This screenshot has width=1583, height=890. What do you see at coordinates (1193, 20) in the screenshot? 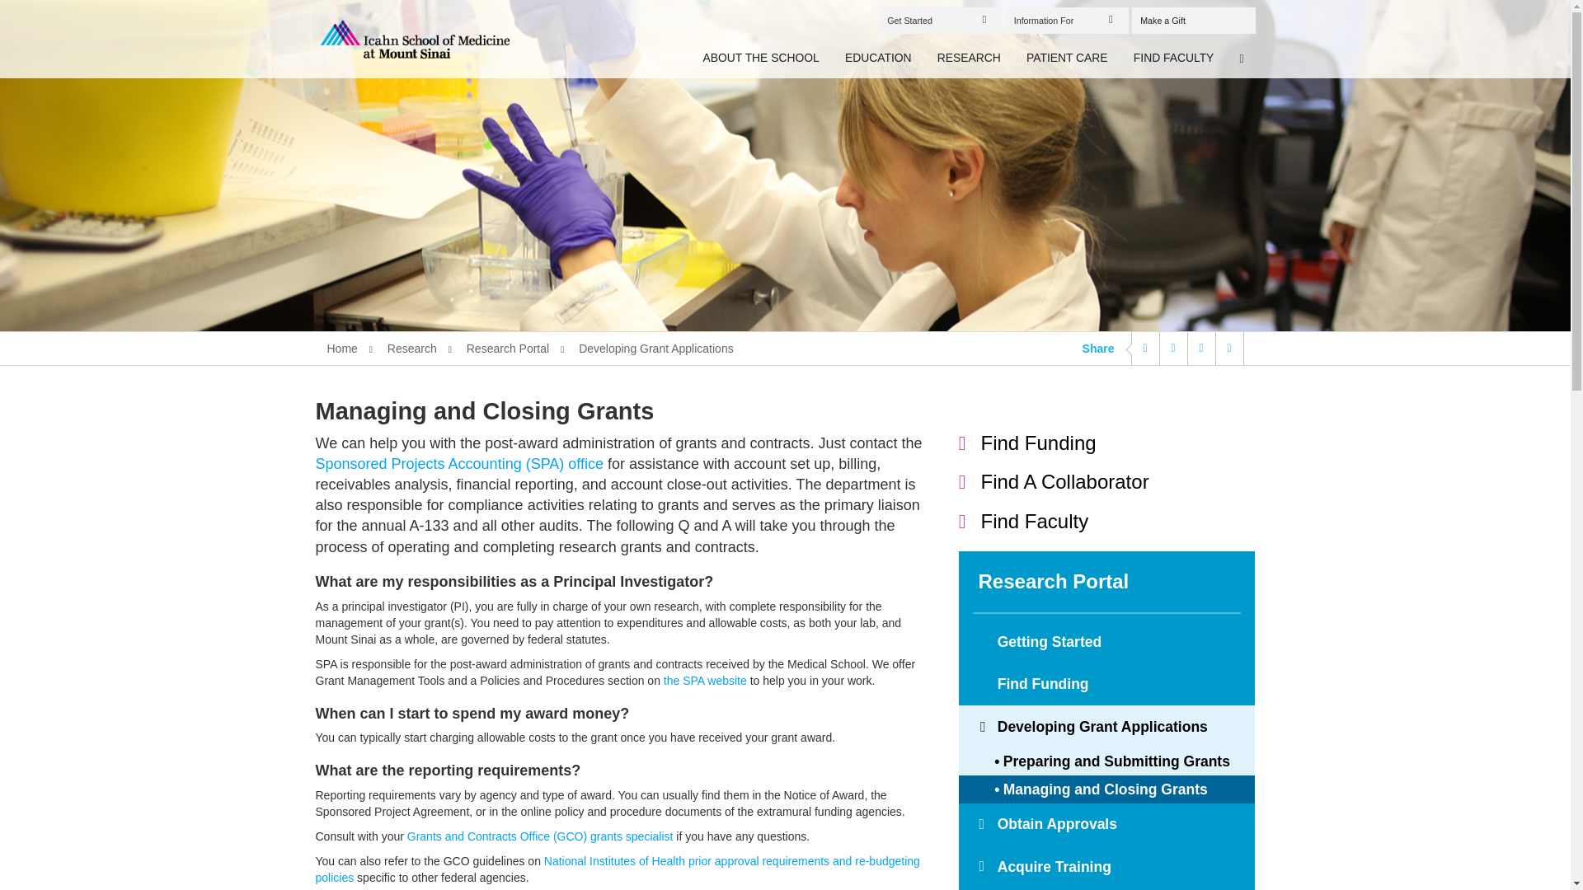
I see `Make a Gift` at bounding box center [1193, 20].